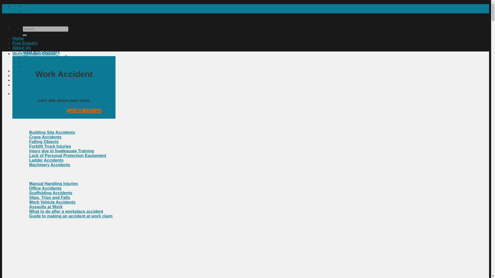  What do you see at coordinates (46, 160) in the screenshot?
I see `Ladder Accidents` at bounding box center [46, 160].